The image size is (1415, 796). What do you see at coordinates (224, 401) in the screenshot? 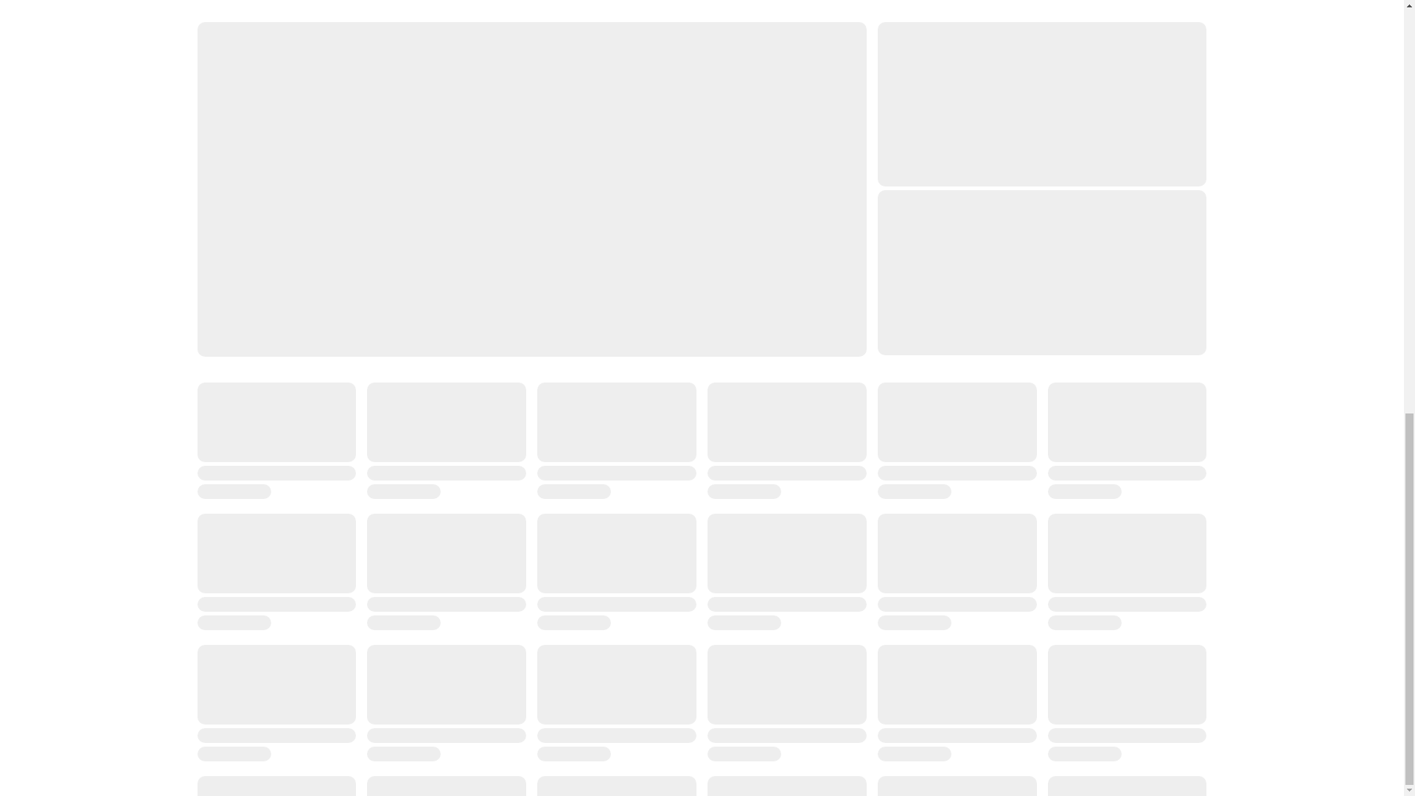
I see `Contact us` at bounding box center [224, 401].